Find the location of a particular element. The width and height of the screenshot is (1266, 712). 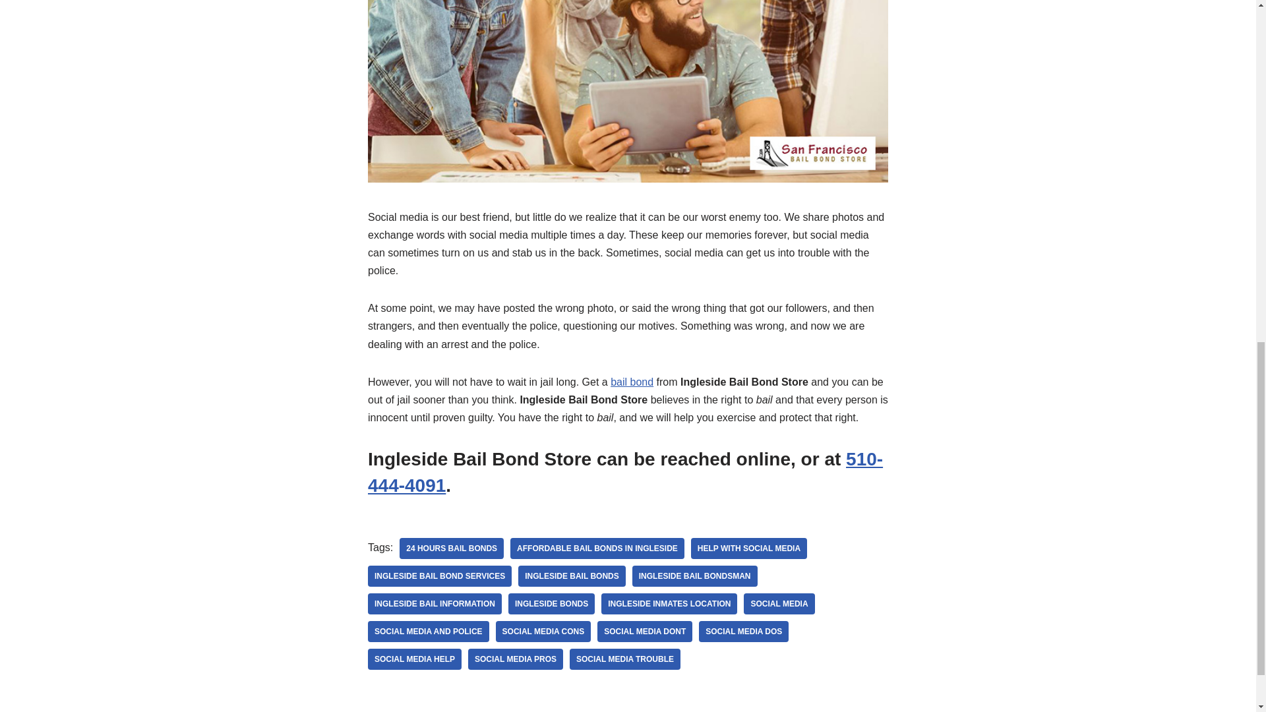

SOCIAL MEDIA TROUBLE is located at coordinates (625, 659).